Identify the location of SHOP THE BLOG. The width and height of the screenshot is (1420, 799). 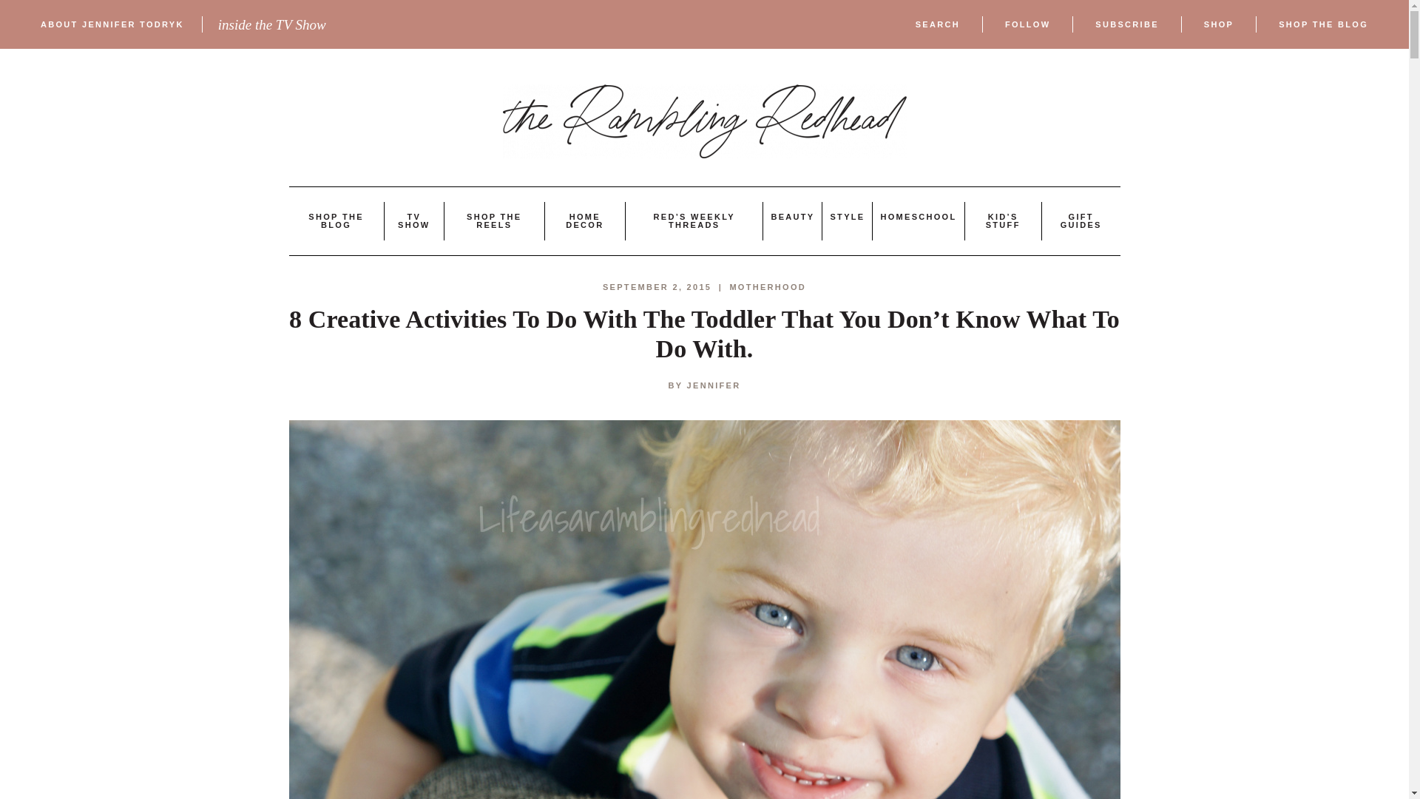
(336, 220).